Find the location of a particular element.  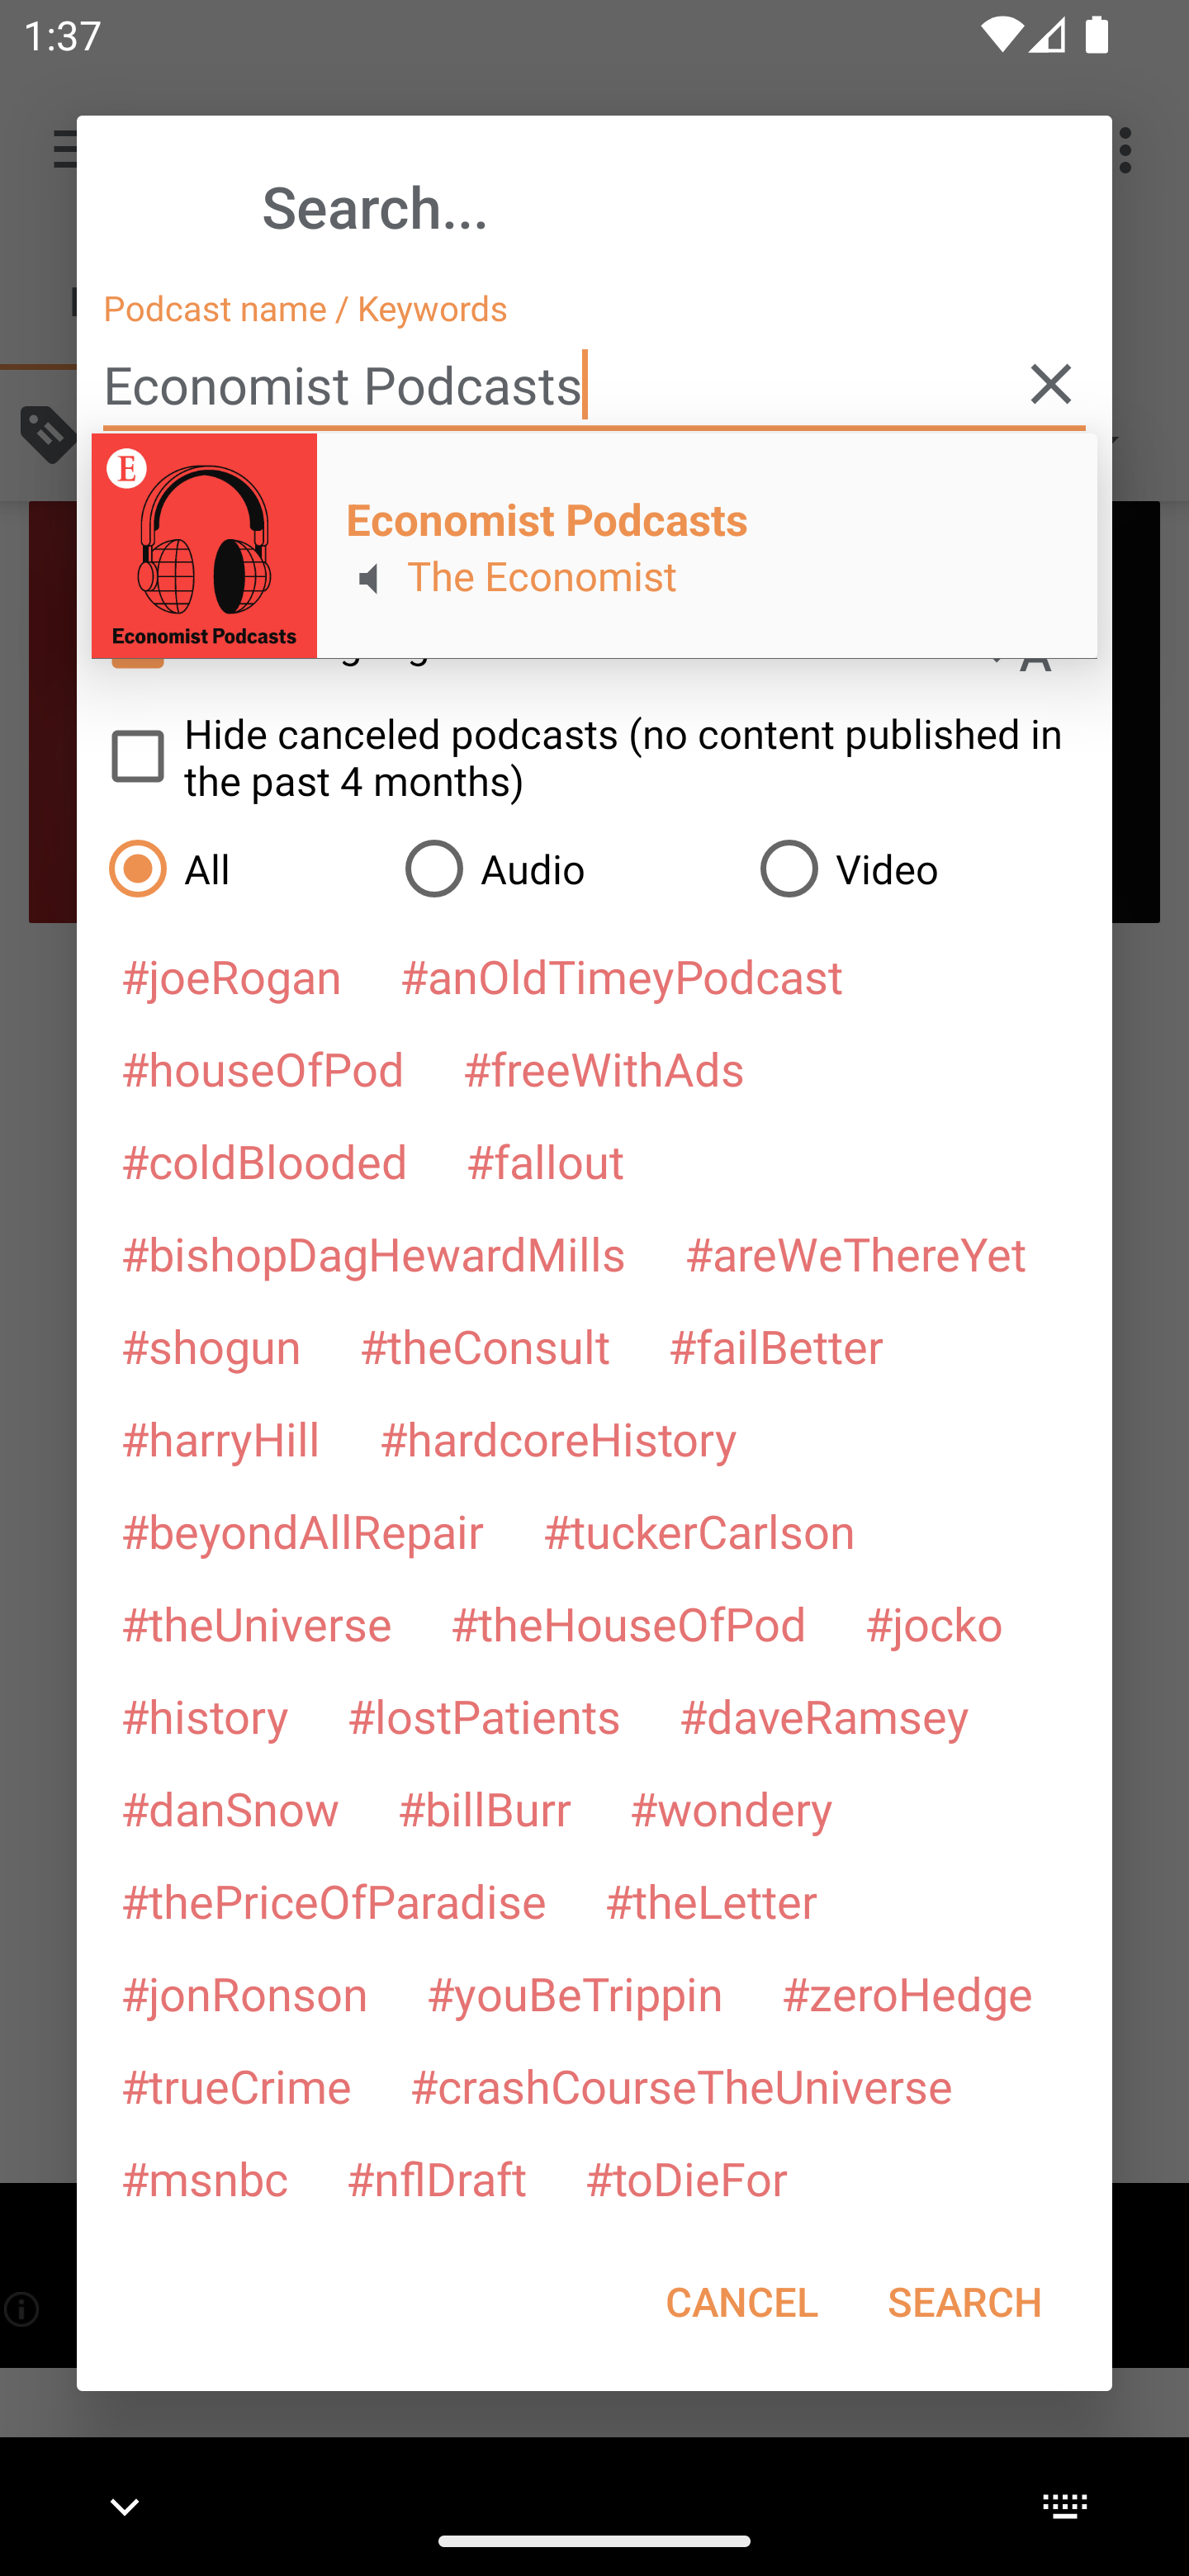

#theLetter is located at coordinates (710, 1901).